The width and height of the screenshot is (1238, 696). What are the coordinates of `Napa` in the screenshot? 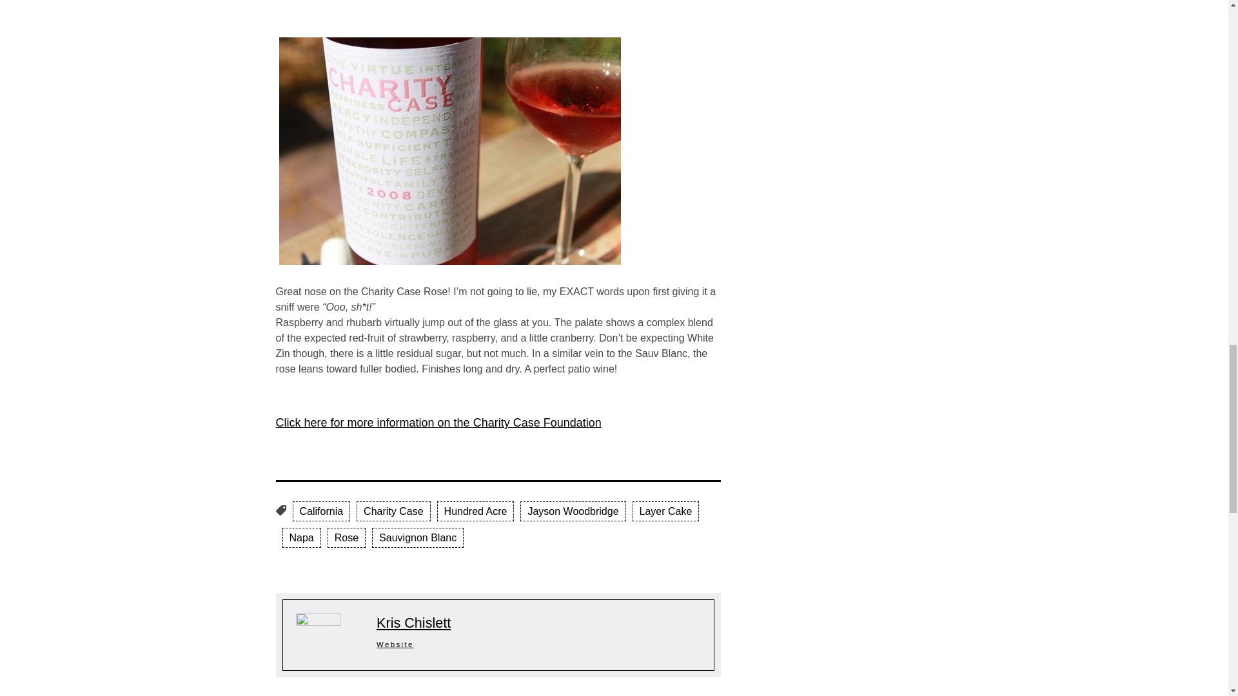 It's located at (301, 537).